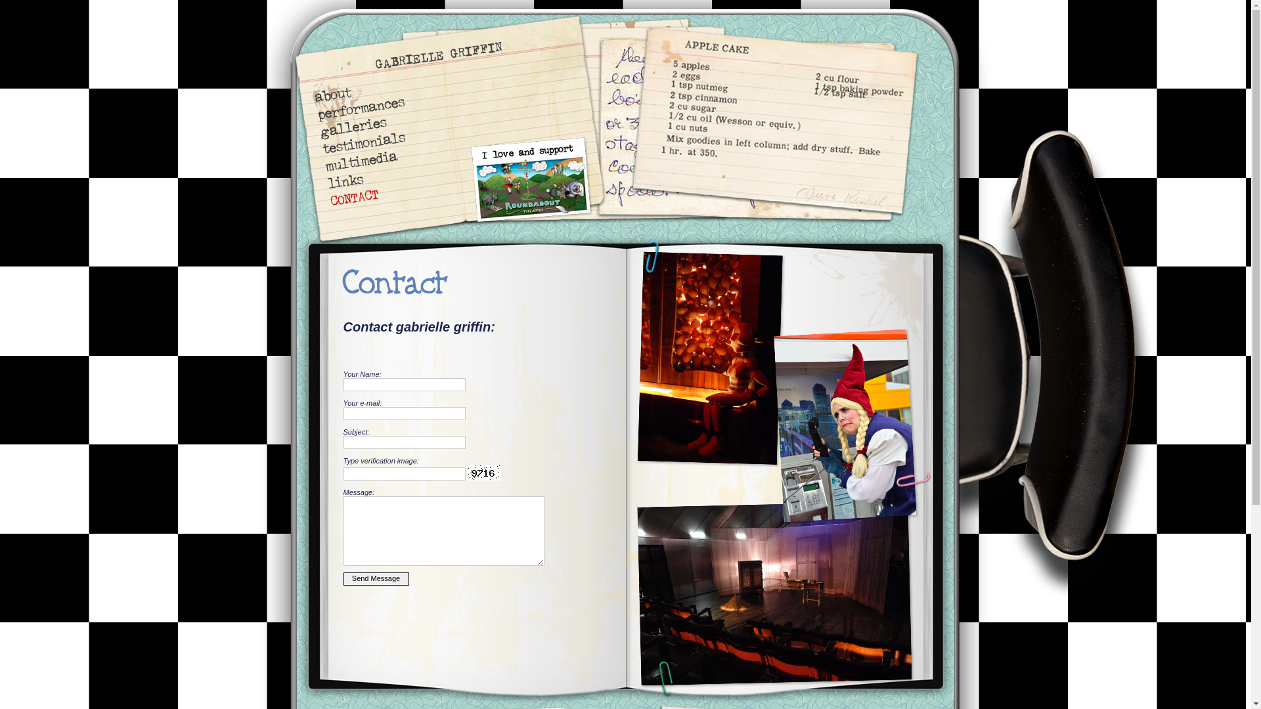 The width and height of the screenshot is (1261, 709). What do you see at coordinates (472, 286) in the screenshot?
I see `Contact` at bounding box center [472, 286].